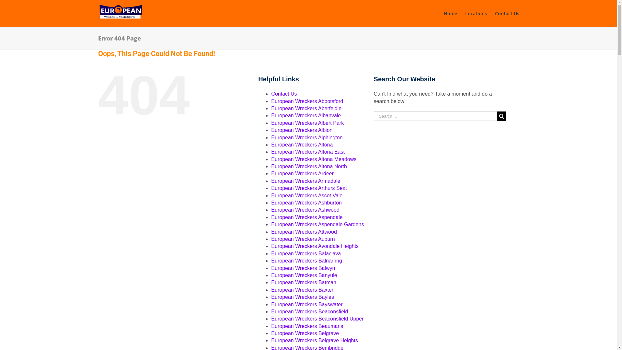  Describe the element at coordinates (307, 123) in the screenshot. I see `European Wreckers Albert Park` at that location.